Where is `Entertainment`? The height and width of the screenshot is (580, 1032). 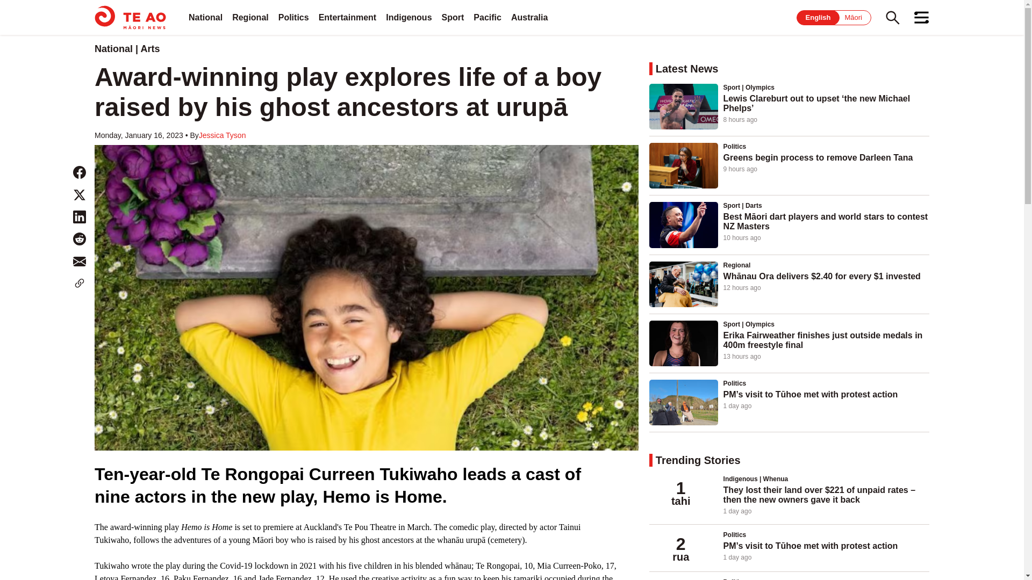
Entertainment is located at coordinates (347, 17).